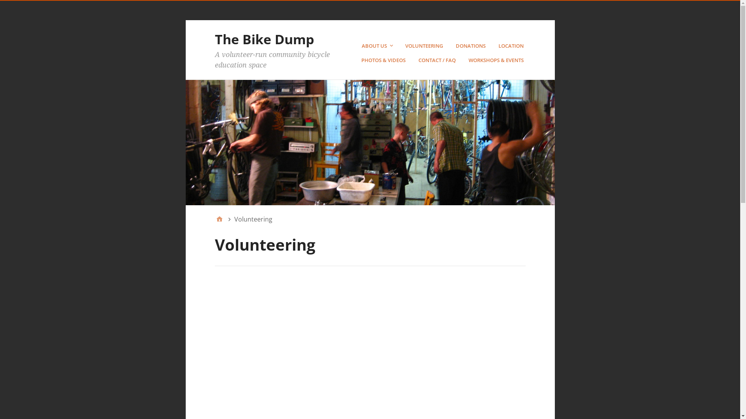  I want to click on PHOTOS & VIDEOS, so click(385, 61).